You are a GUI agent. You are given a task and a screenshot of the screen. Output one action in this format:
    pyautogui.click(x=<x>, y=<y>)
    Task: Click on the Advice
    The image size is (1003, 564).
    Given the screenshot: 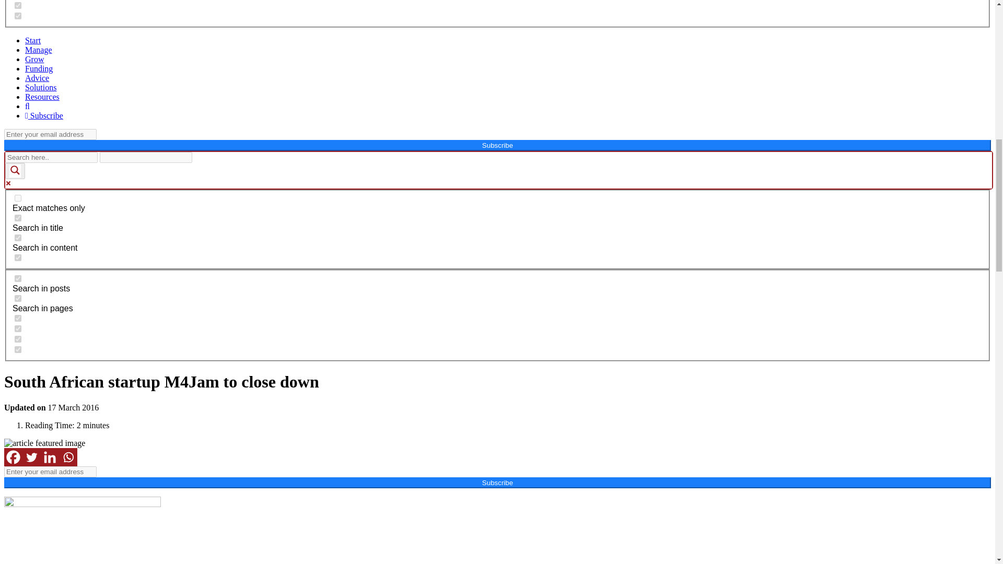 What is the action you would take?
    pyautogui.click(x=37, y=78)
    